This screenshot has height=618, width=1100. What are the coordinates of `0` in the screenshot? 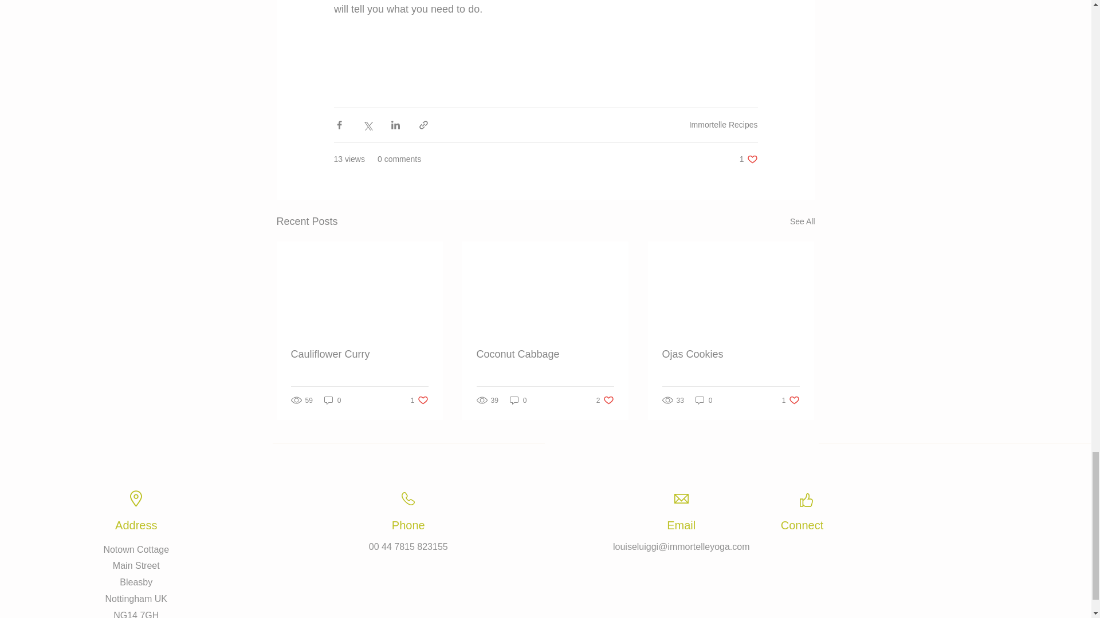 It's located at (748, 159).